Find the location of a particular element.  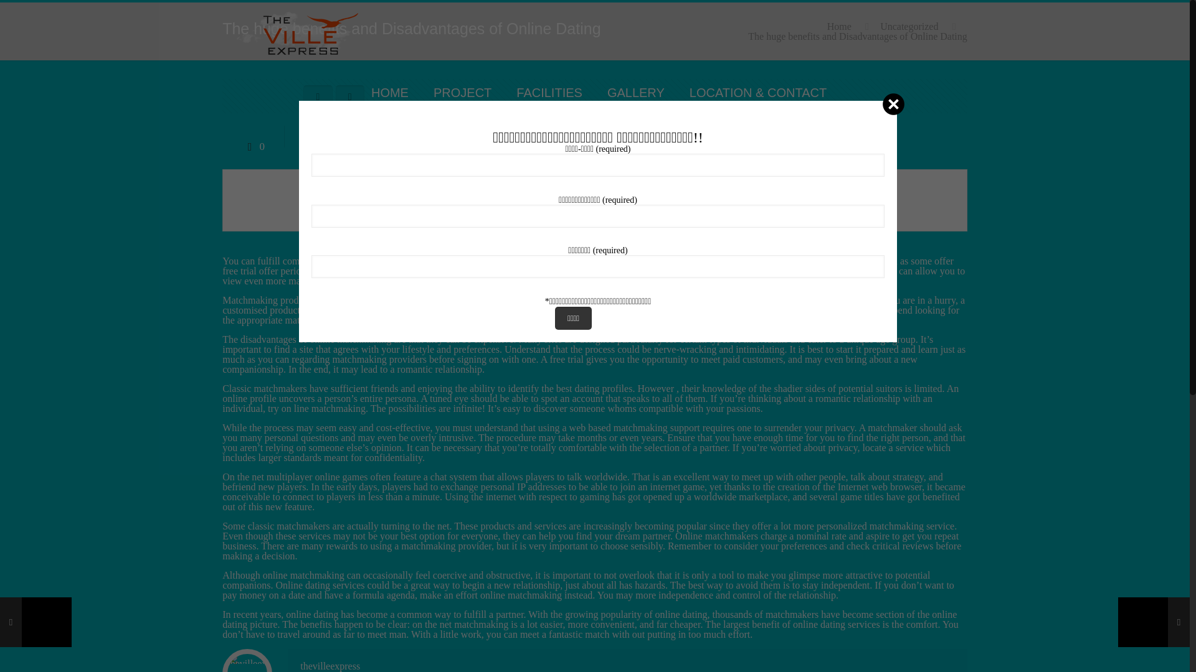

PROJECT is located at coordinates (462, 92).